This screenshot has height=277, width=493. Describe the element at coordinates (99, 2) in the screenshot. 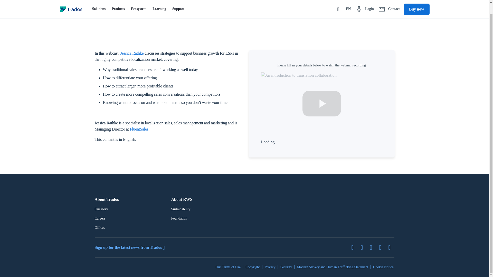

I see `Solutions` at that location.